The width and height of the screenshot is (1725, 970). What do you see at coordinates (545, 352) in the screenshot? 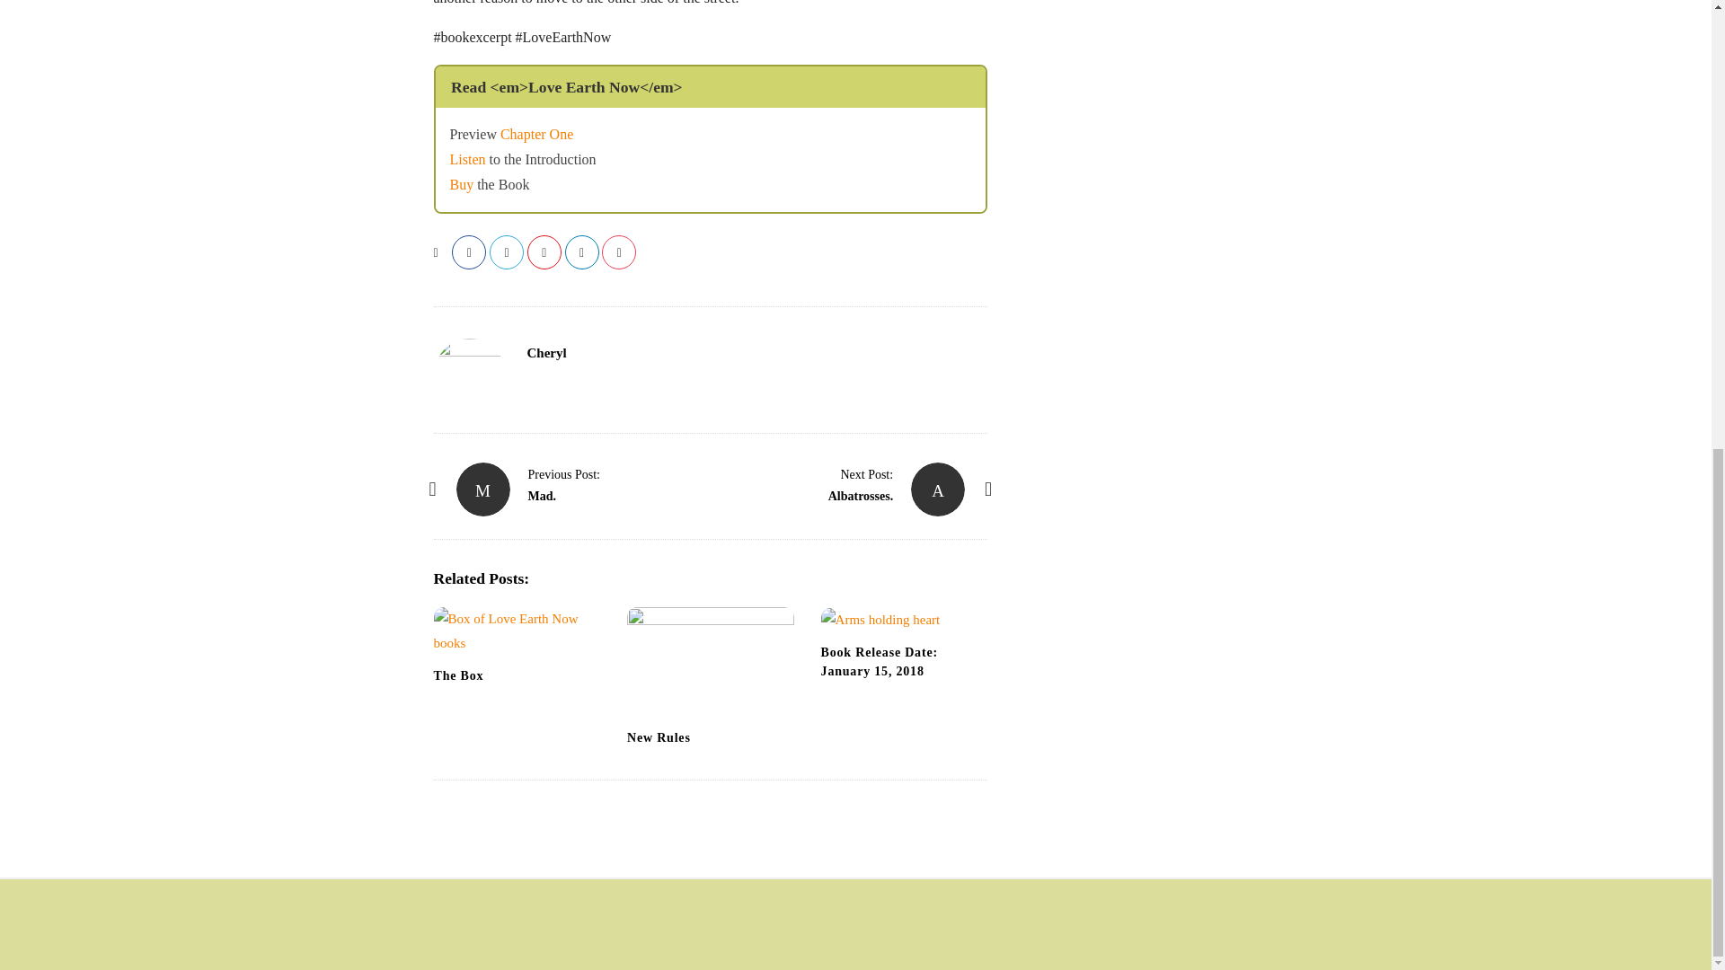
I see `Cheryl` at bounding box center [545, 352].